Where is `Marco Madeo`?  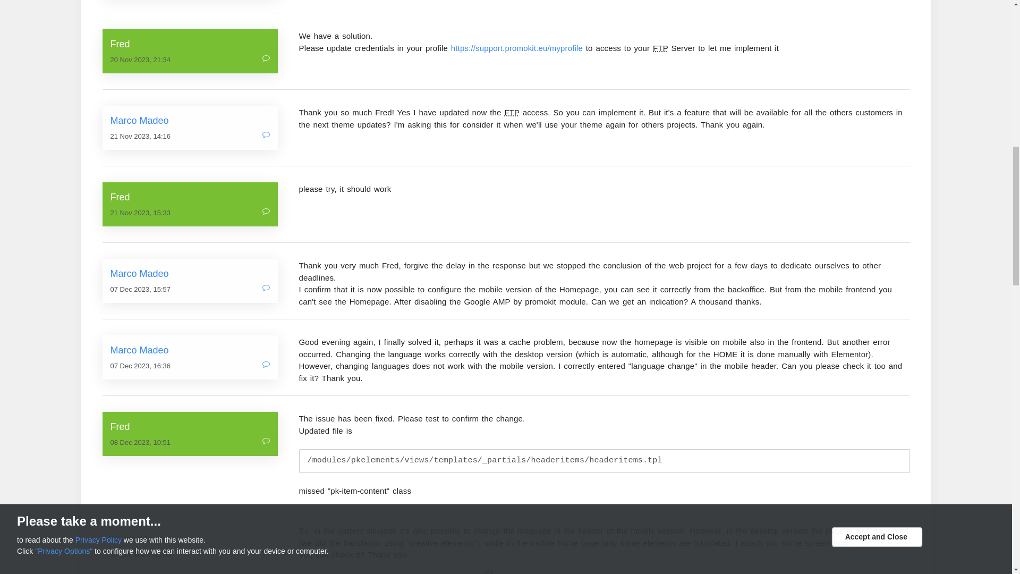
Marco Madeo is located at coordinates (190, 274).